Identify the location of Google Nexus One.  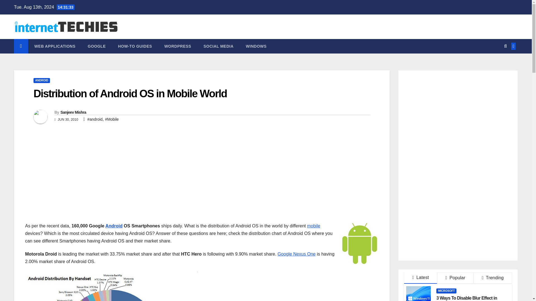
(296, 254).